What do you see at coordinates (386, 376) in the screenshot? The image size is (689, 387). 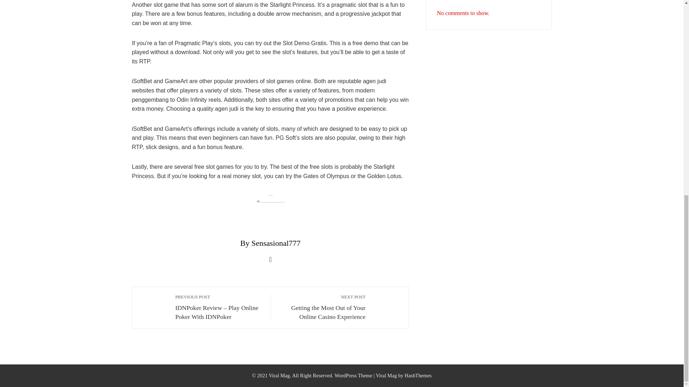 I see `Download Viral News` at bounding box center [386, 376].